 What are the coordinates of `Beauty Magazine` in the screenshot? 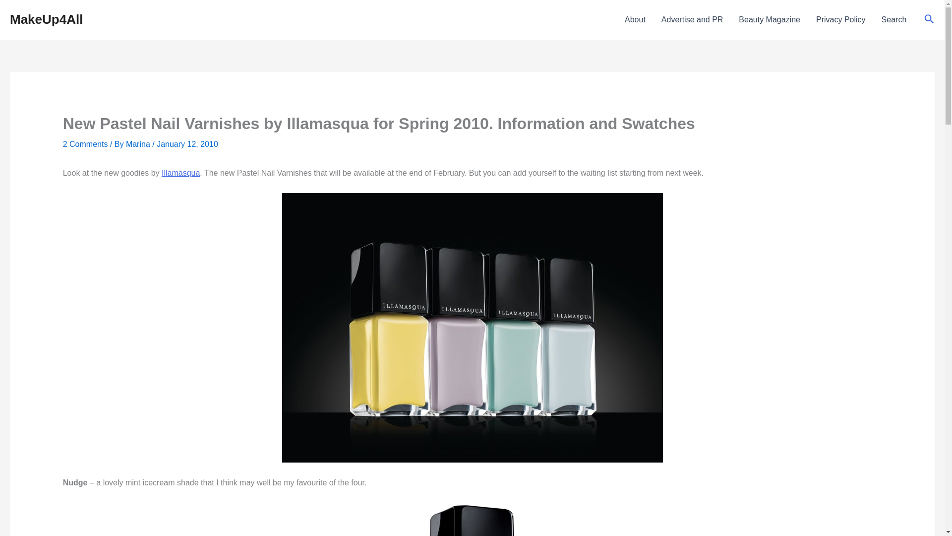 It's located at (770, 20).